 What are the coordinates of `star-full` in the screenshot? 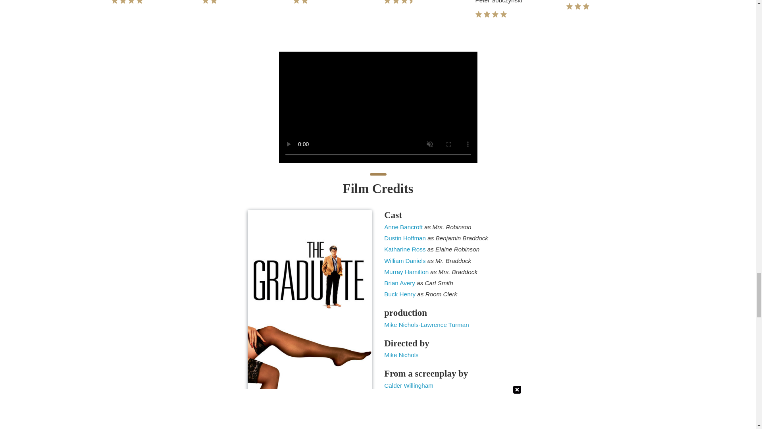 It's located at (114, 2).